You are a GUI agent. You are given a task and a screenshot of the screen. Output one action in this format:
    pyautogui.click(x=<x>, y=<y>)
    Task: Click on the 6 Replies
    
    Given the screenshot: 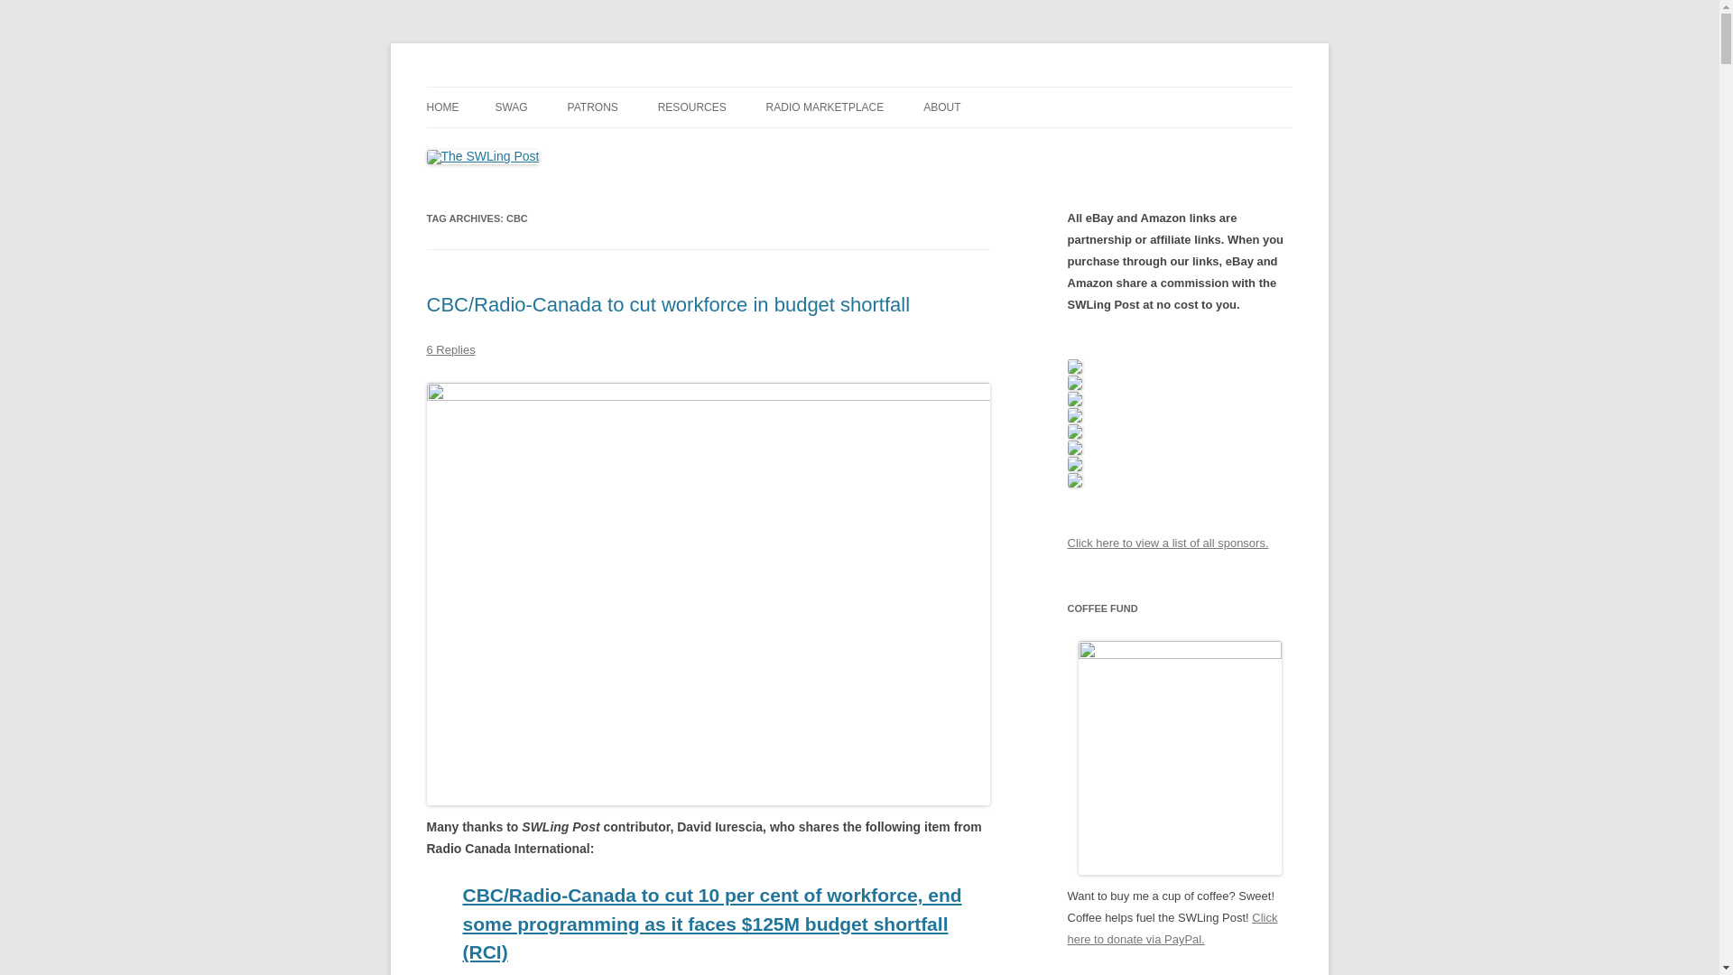 What is the action you would take?
    pyautogui.click(x=450, y=585)
    